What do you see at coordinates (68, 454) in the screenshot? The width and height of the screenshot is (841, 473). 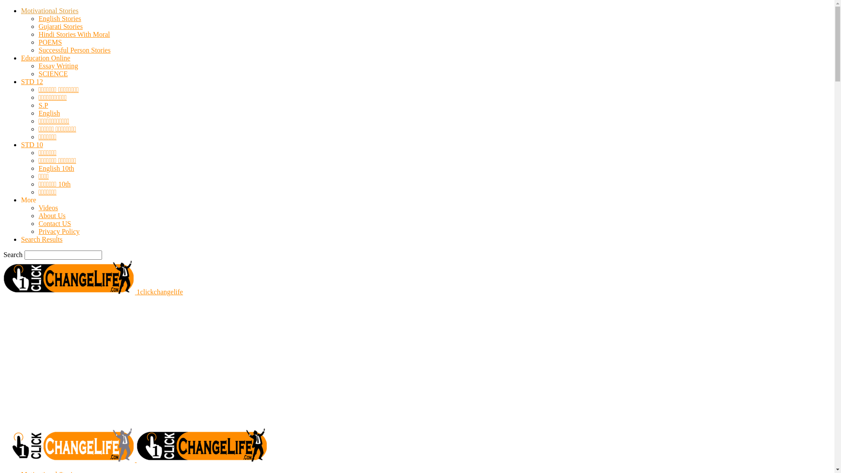 I see `English Stories` at bounding box center [68, 454].